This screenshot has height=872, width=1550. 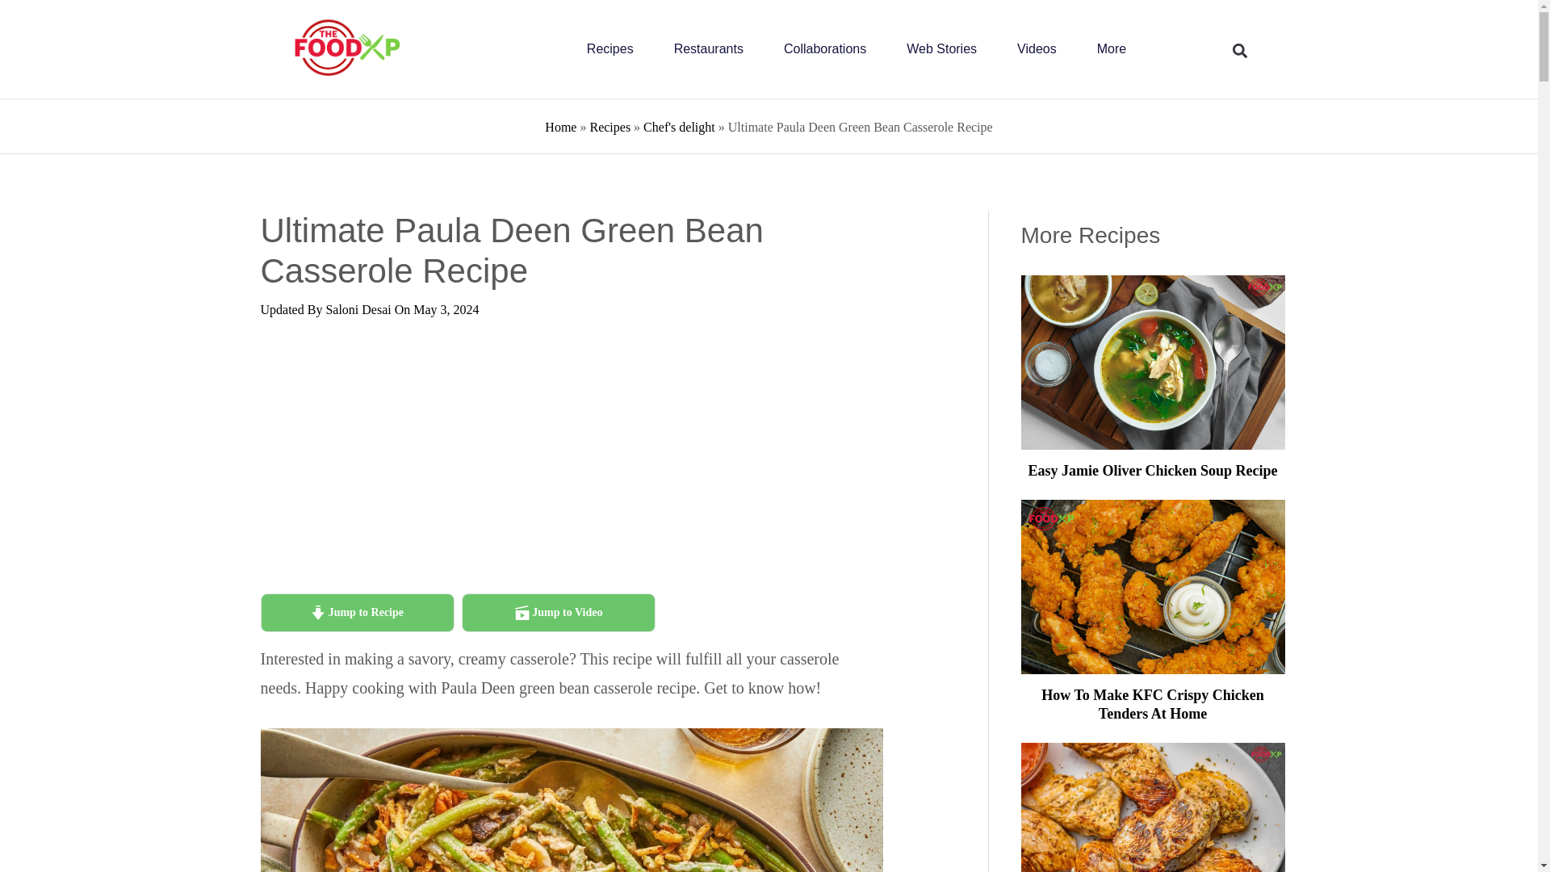 I want to click on Jump to Video, so click(x=559, y=613).